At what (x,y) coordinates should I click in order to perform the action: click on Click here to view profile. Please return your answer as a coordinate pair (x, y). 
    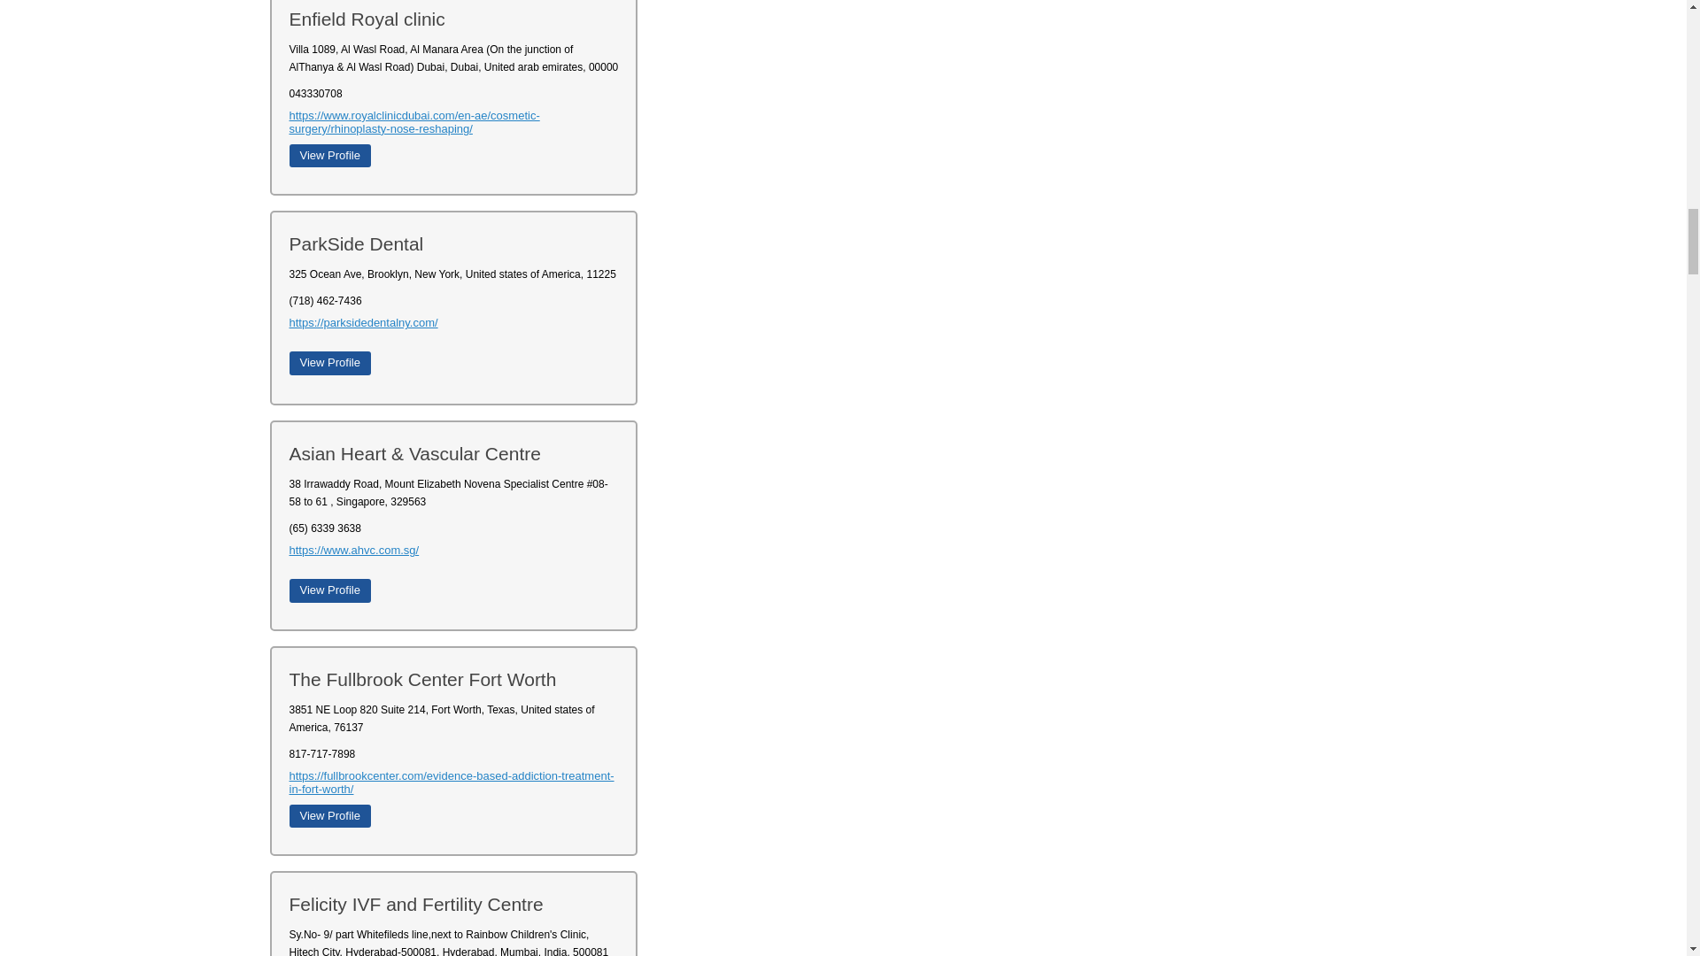
    Looking at the image, I should click on (329, 156).